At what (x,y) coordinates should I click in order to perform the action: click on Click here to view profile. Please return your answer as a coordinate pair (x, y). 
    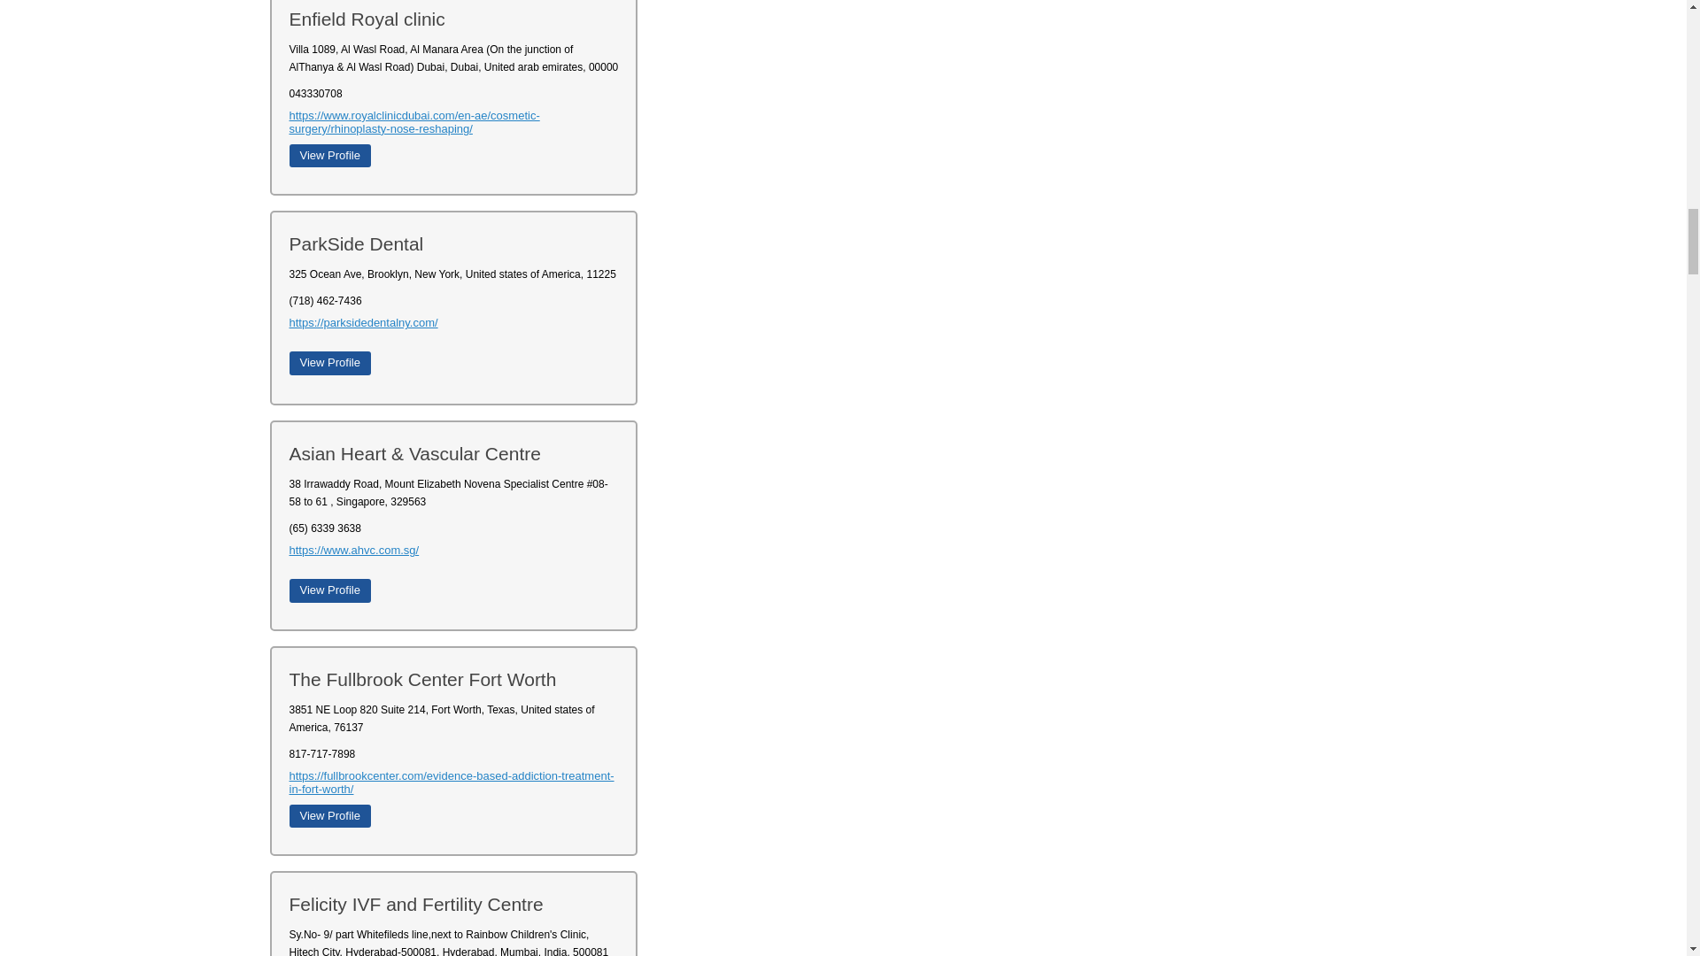
    Looking at the image, I should click on (329, 156).